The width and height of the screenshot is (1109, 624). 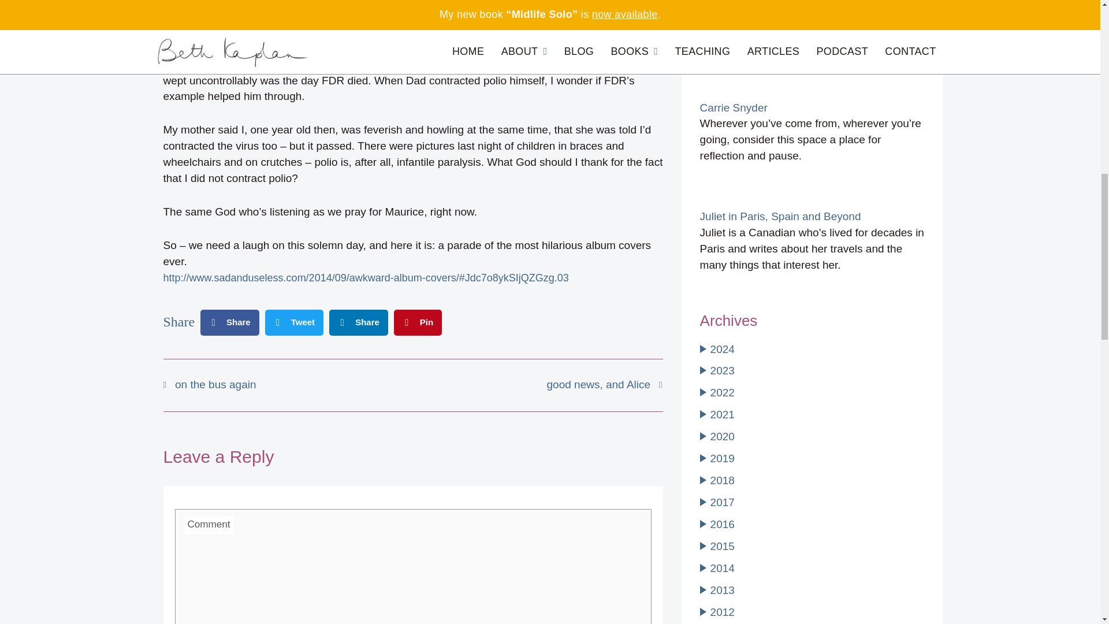 What do you see at coordinates (734, 107) in the screenshot?
I see `Carrie Snyder` at bounding box center [734, 107].